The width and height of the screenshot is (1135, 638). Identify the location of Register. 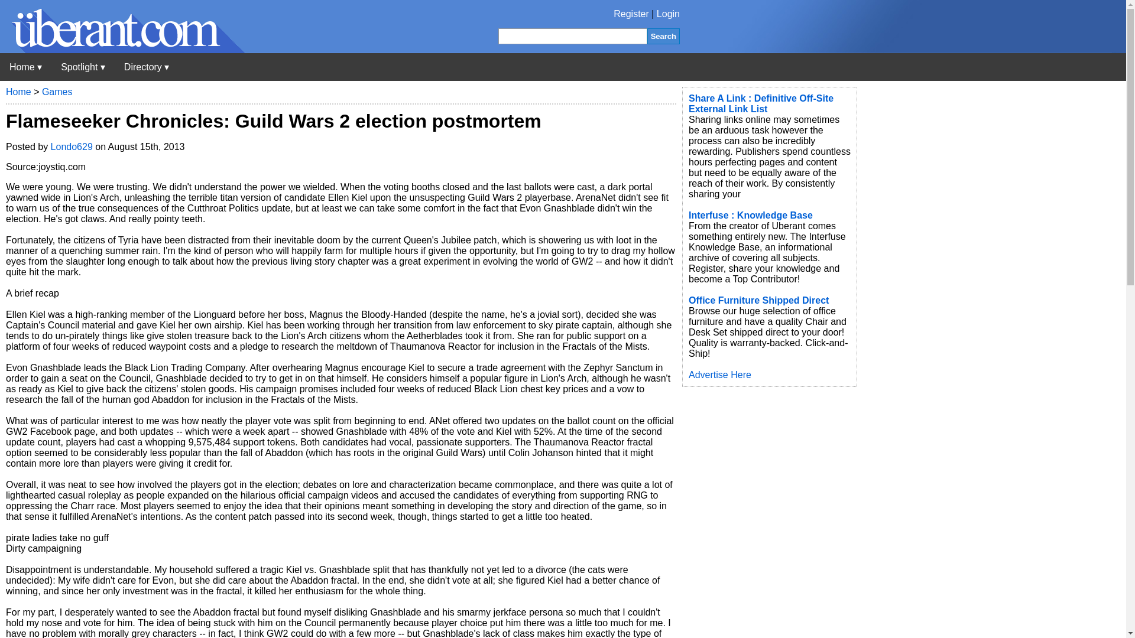
(631, 14).